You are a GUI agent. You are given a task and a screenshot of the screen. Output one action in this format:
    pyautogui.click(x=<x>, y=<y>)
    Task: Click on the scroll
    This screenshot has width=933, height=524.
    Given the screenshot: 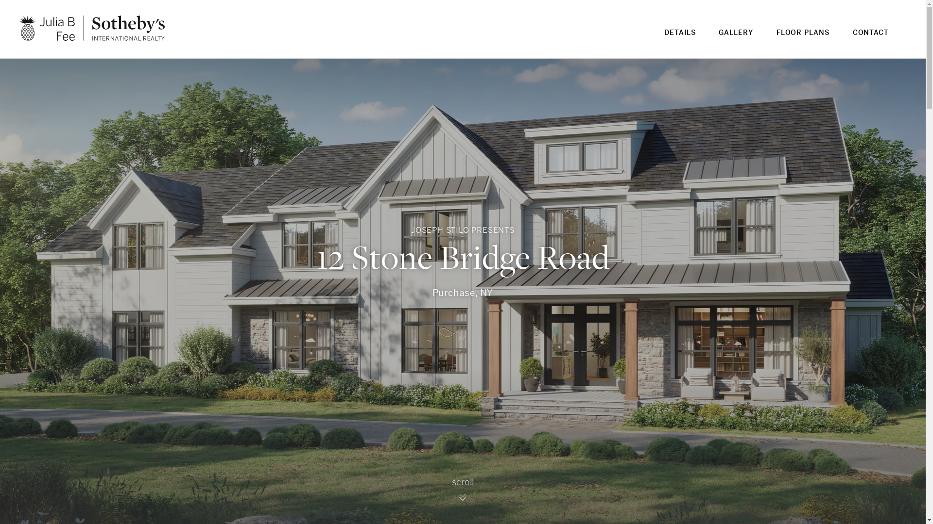 What is the action you would take?
    pyautogui.click(x=463, y=493)
    